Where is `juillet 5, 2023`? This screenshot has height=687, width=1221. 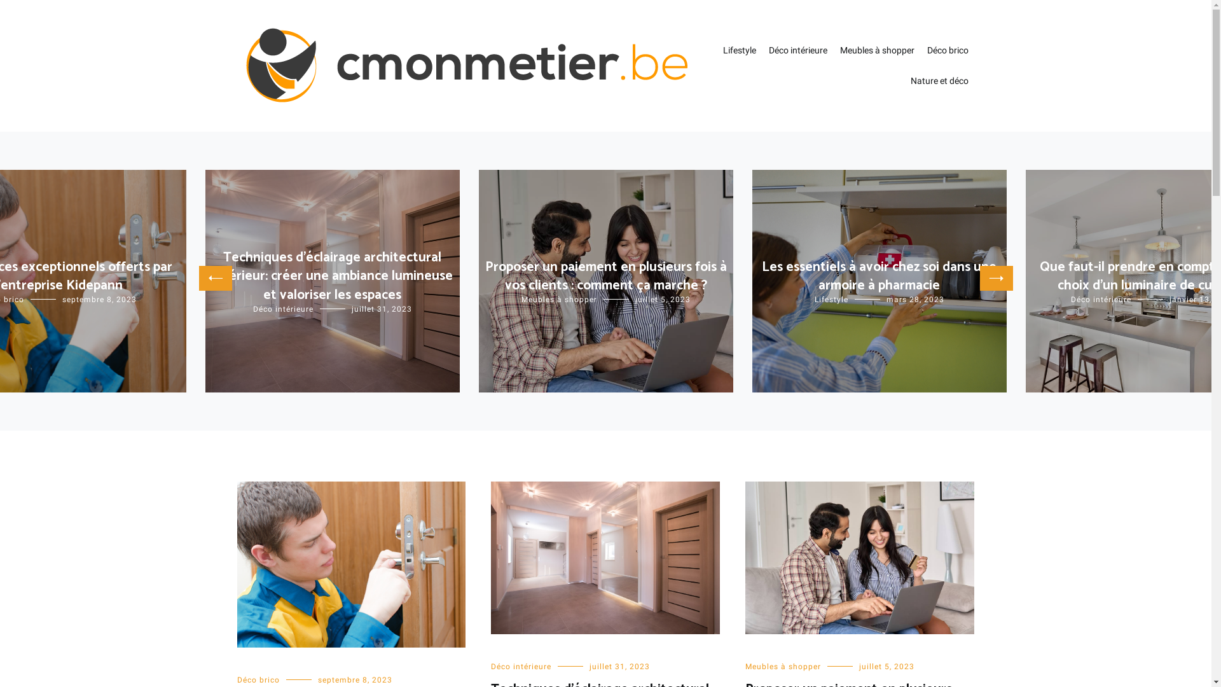 juillet 5, 2023 is located at coordinates (886, 667).